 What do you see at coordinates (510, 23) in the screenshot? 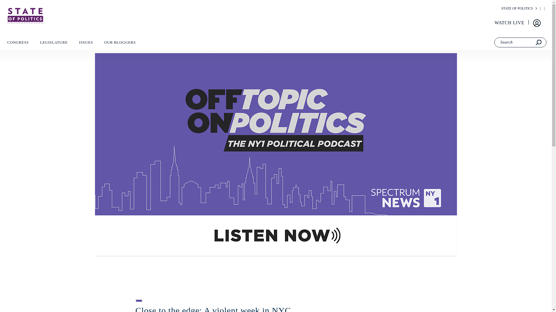
I see `WATCH LIVE` at bounding box center [510, 23].